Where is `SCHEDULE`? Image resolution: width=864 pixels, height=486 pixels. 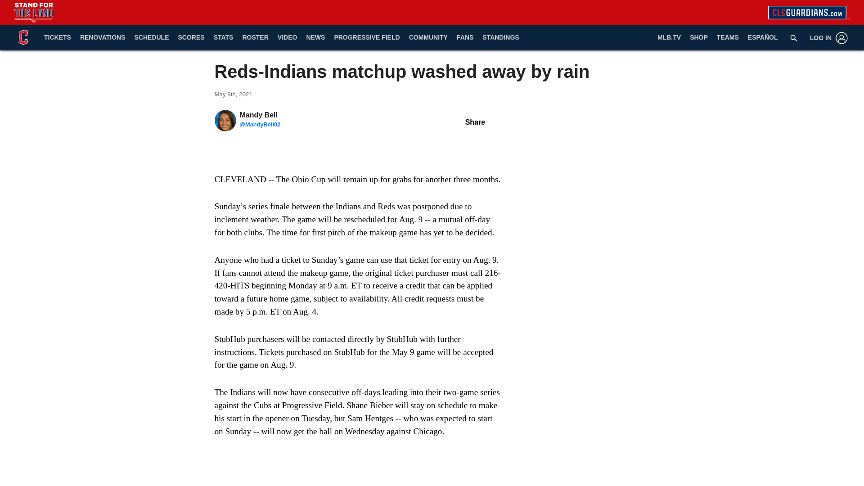
SCHEDULE is located at coordinates (151, 38).